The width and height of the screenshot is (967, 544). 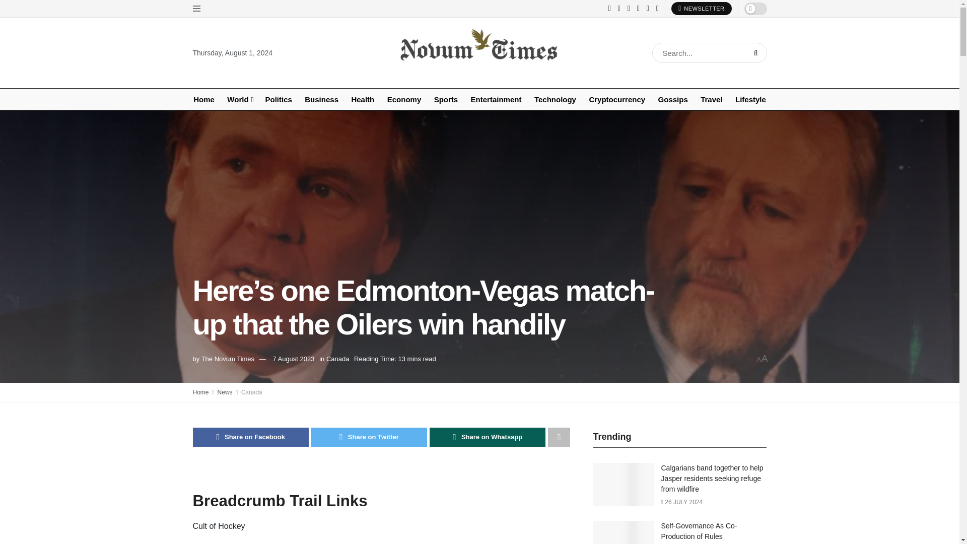 What do you see at coordinates (711, 100) in the screenshot?
I see `Travel` at bounding box center [711, 100].